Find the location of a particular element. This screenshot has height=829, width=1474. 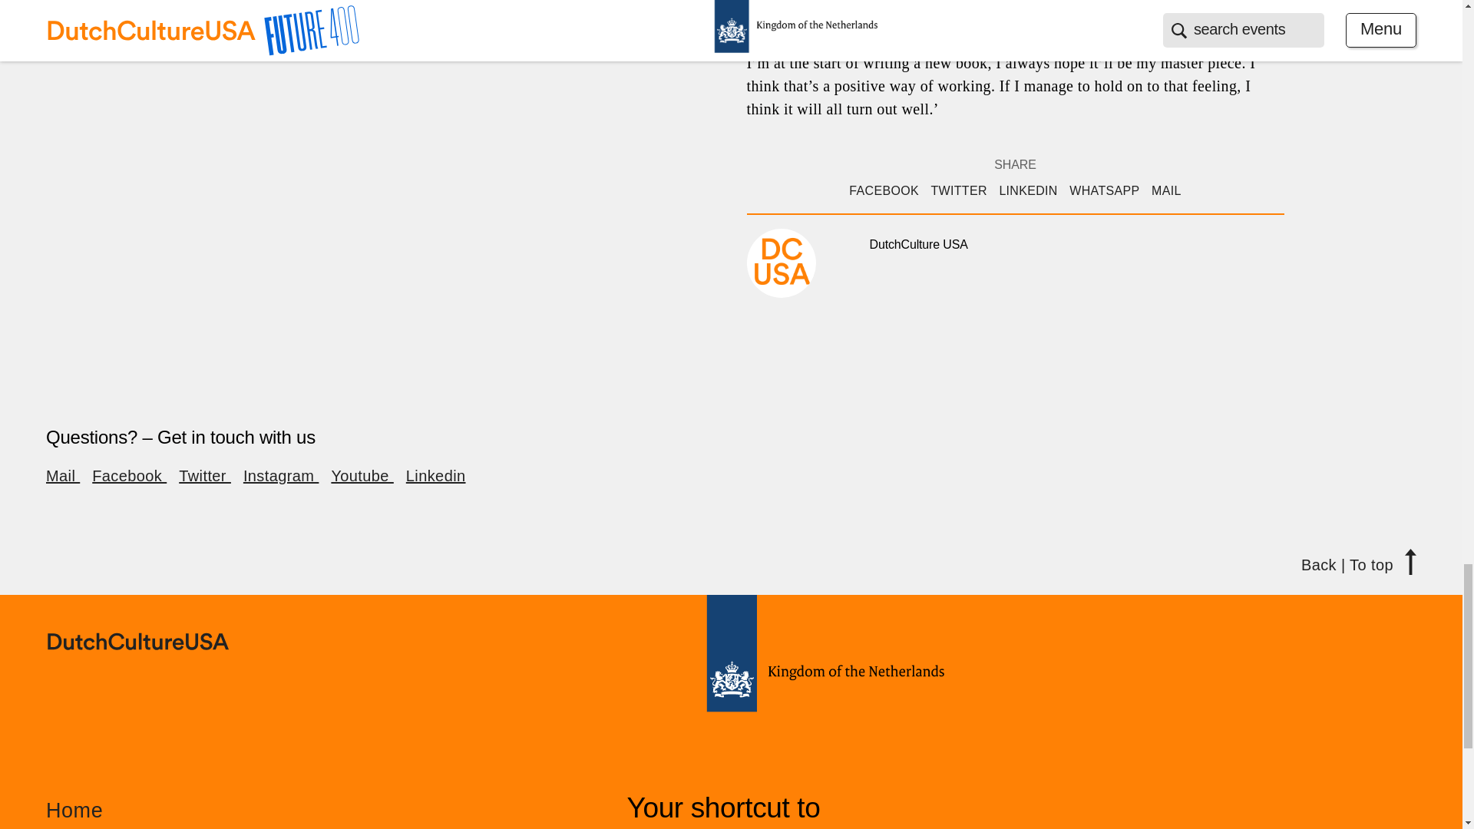

Facebook is located at coordinates (129, 476).